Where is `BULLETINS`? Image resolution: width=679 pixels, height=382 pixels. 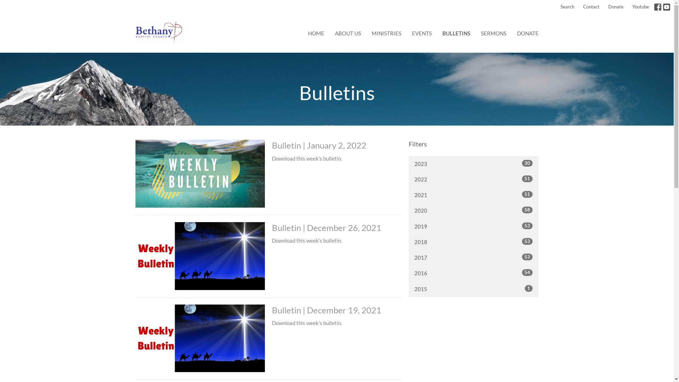
BULLETINS is located at coordinates (456, 33).